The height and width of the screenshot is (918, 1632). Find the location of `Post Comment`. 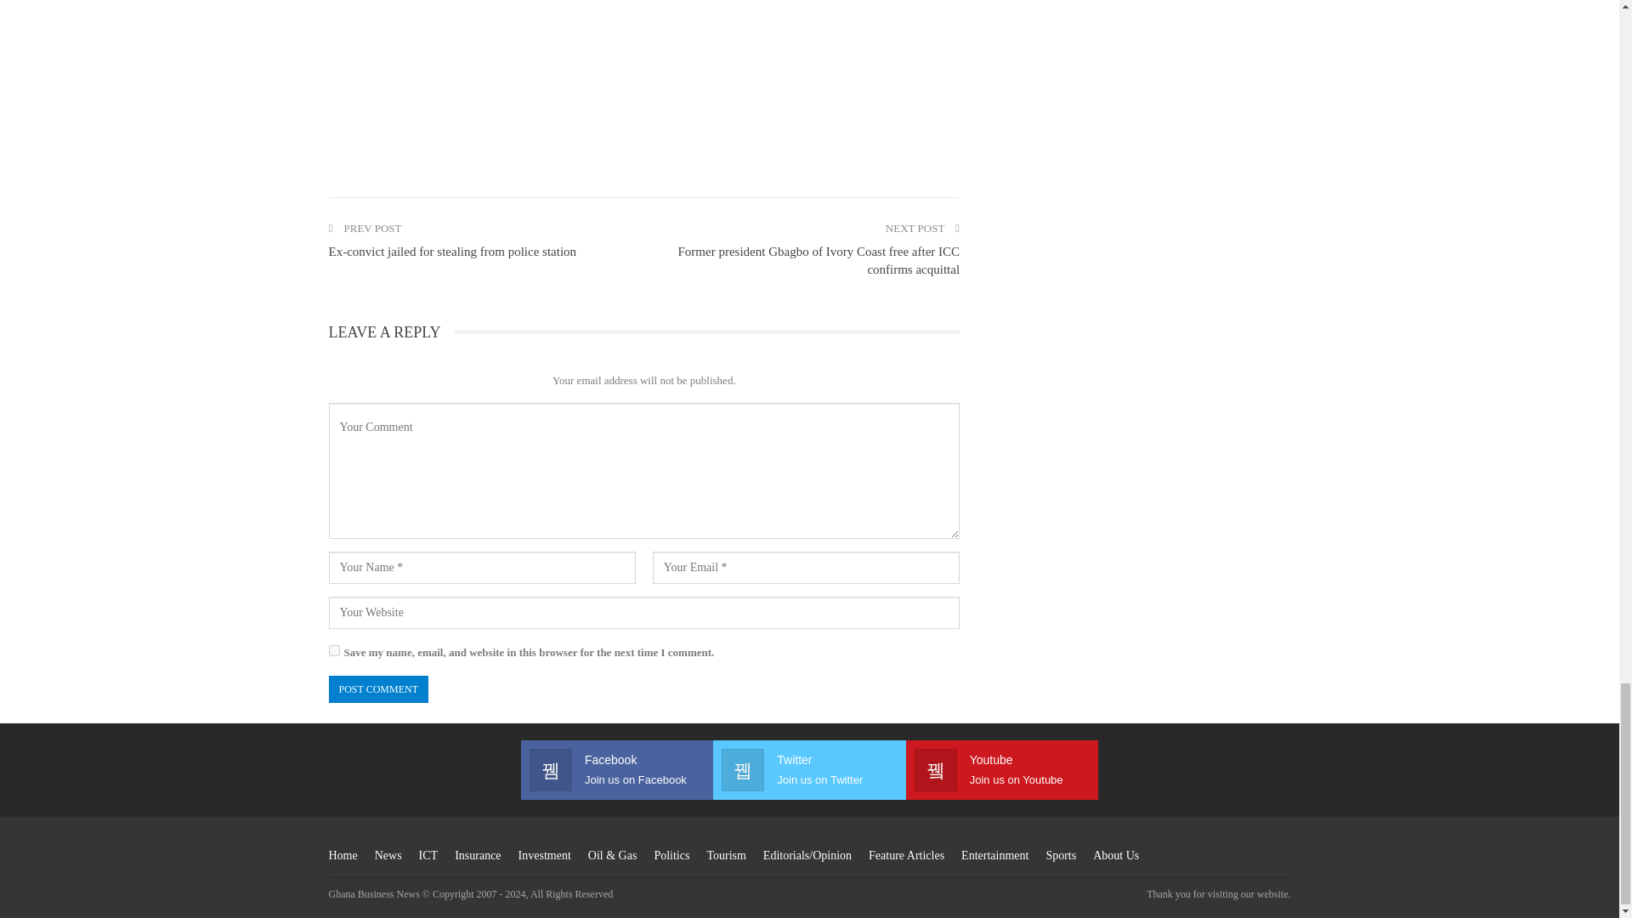

Post Comment is located at coordinates (377, 688).